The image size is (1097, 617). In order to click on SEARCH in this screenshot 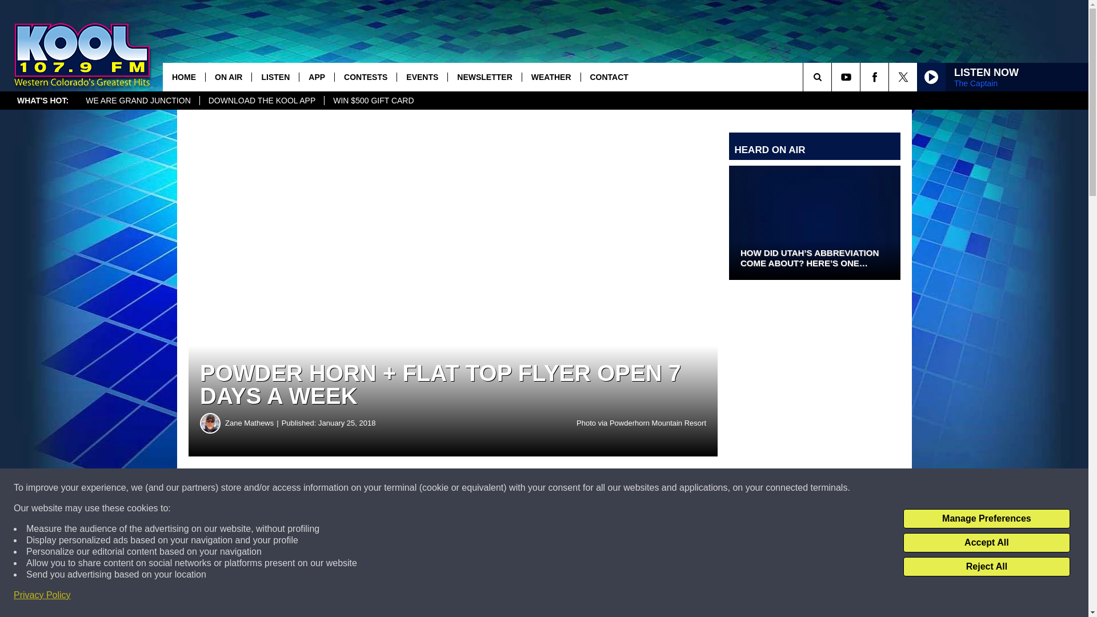, I will do `click(833, 77)`.